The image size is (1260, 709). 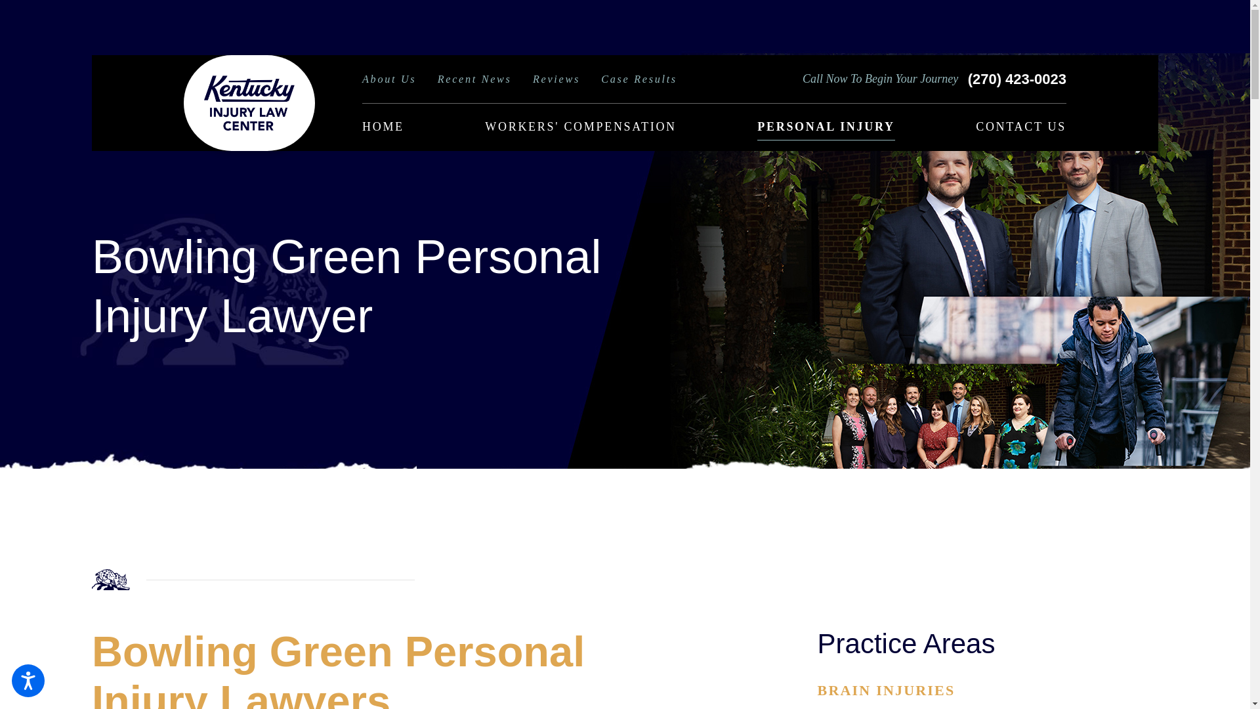 What do you see at coordinates (580, 127) in the screenshot?
I see `WORKERS' COMPENSATION` at bounding box center [580, 127].